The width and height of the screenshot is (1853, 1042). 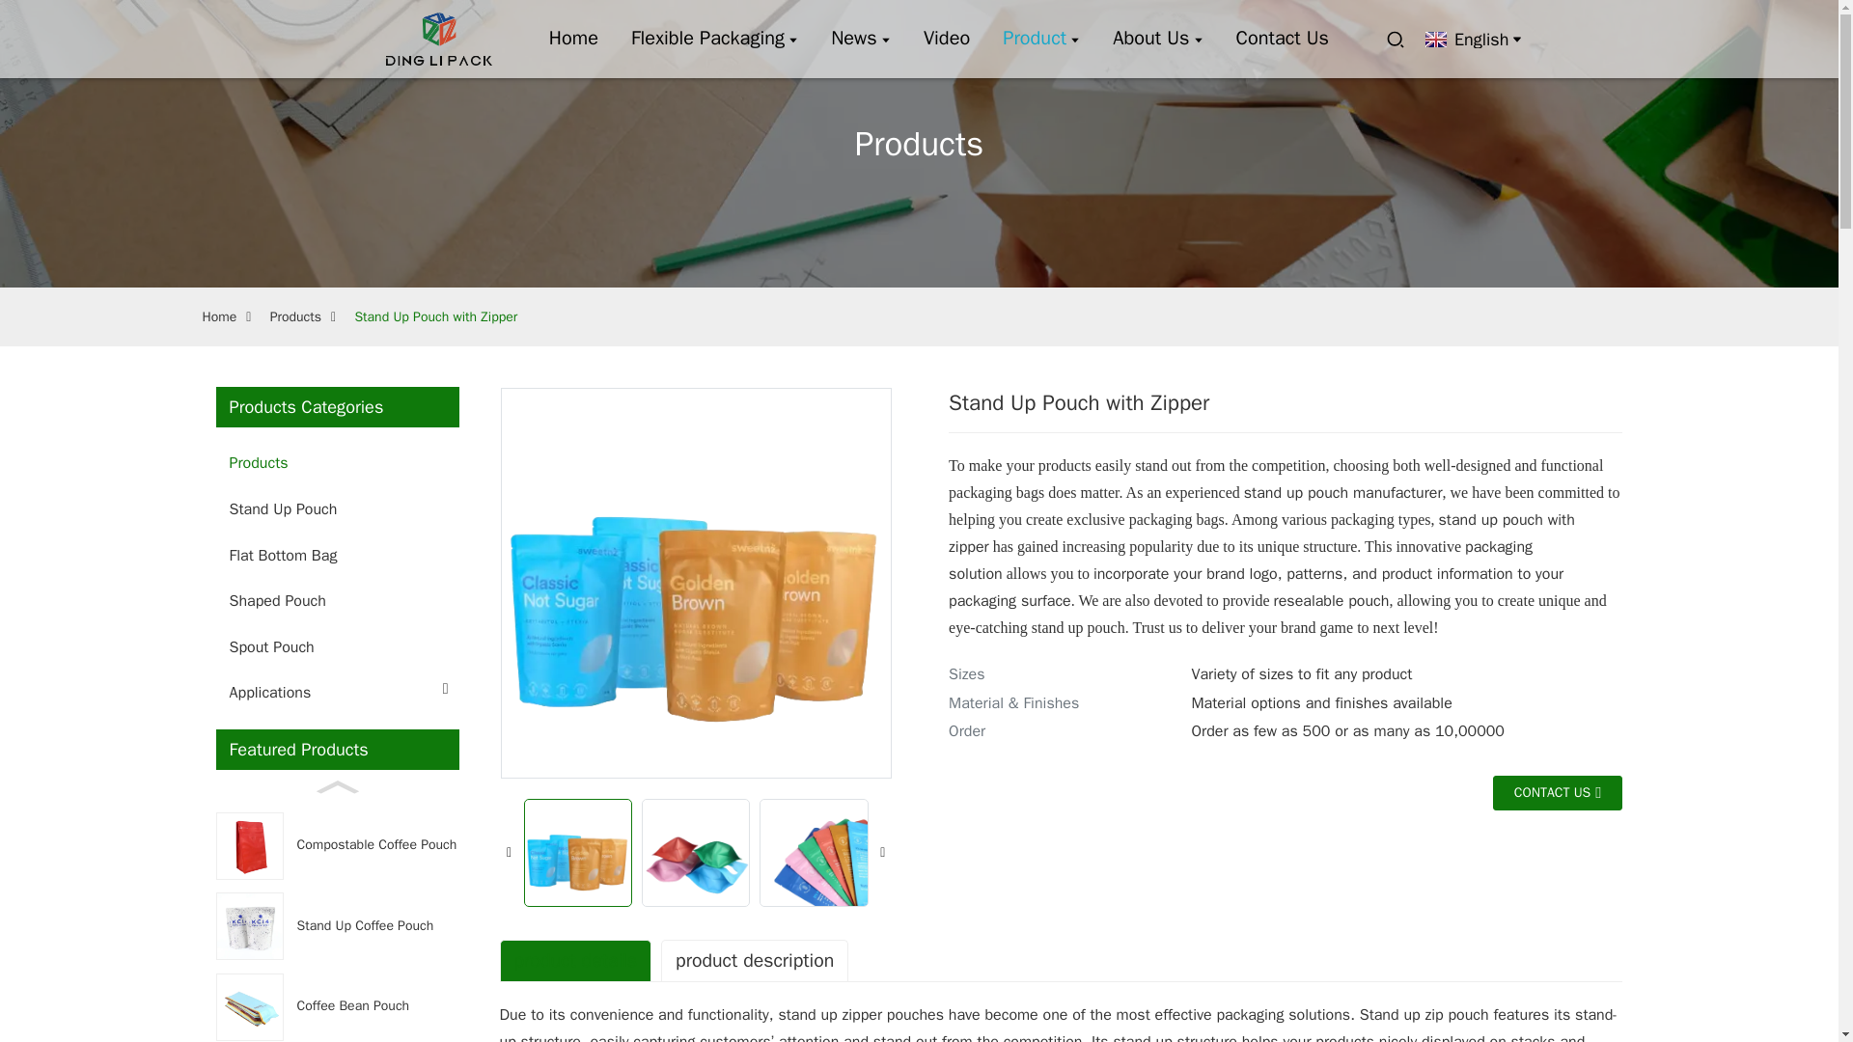 I want to click on Flexible Packaging, so click(x=714, y=39).